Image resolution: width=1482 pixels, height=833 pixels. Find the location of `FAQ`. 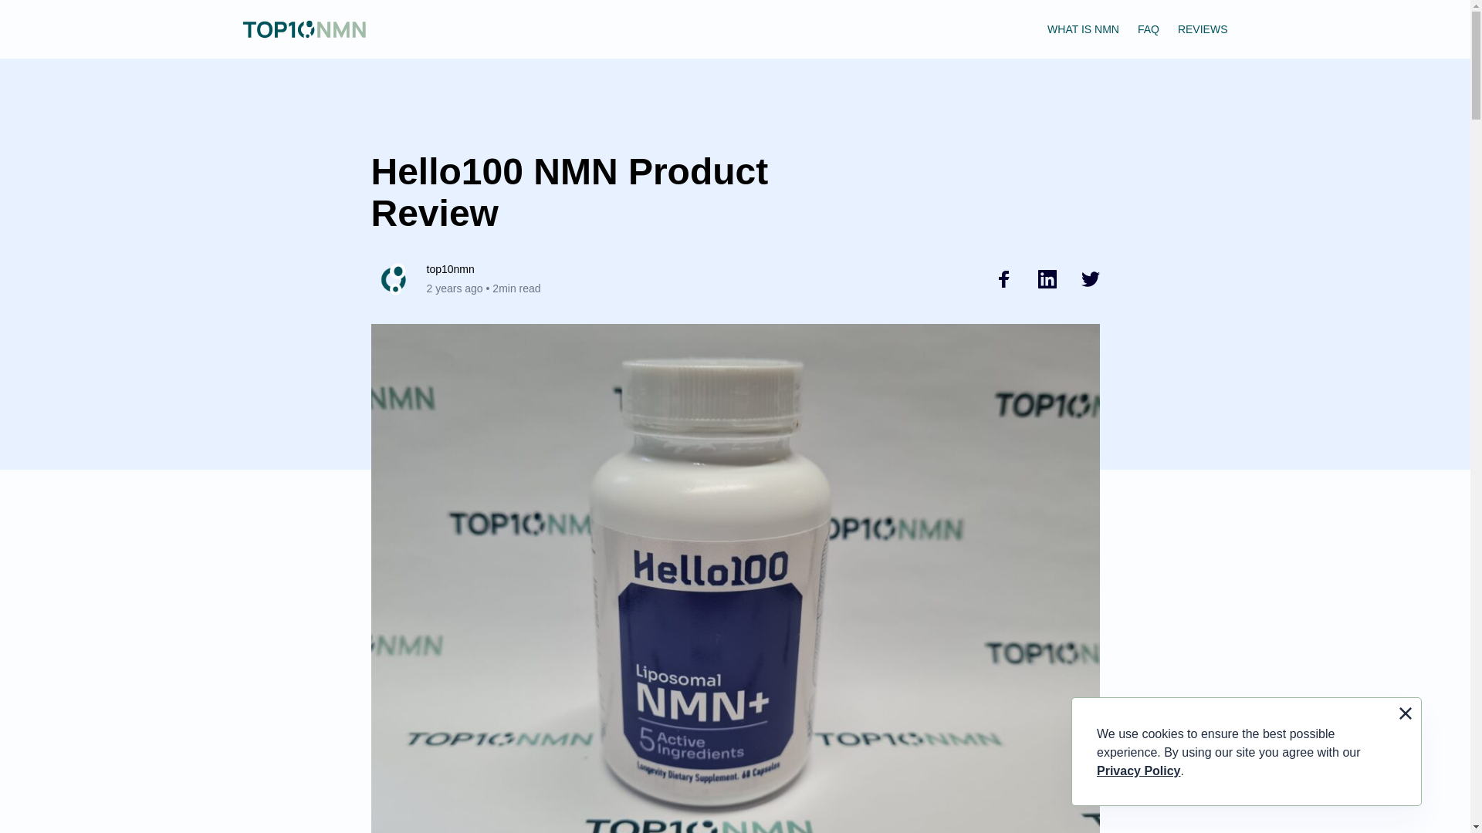

FAQ is located at coordinates (1149, 29).